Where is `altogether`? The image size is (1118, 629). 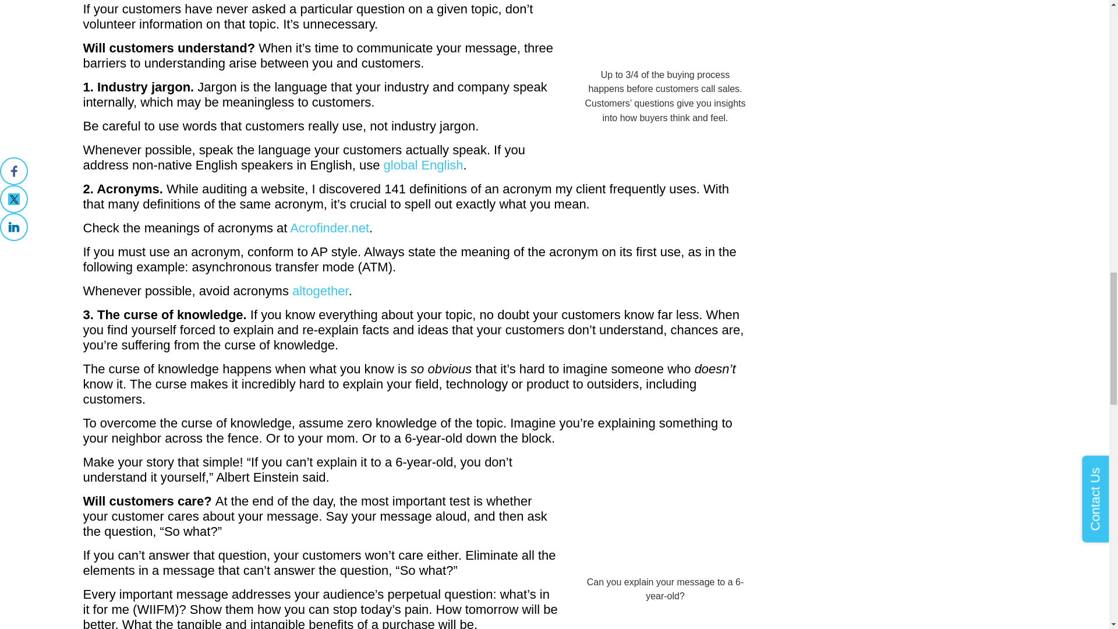
altogether is located at coordinates (320, 291).